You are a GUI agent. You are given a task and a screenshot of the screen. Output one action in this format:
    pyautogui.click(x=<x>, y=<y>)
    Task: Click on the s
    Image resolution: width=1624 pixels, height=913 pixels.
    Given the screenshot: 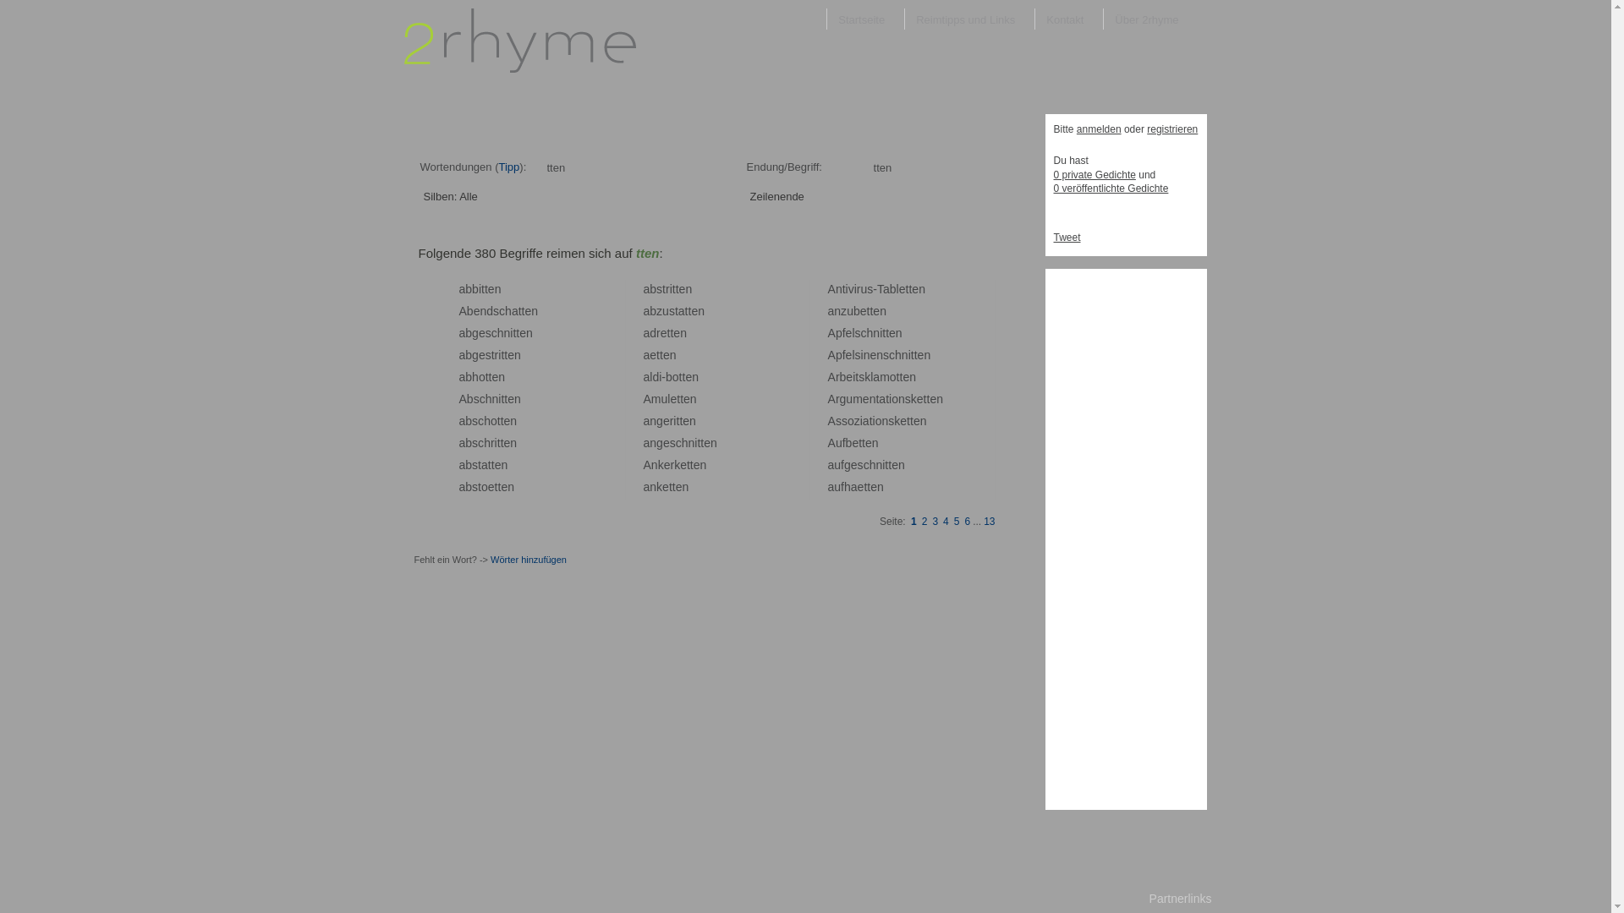 What is the action you would take?
    pyautogui.click(x=475, y=487)
    